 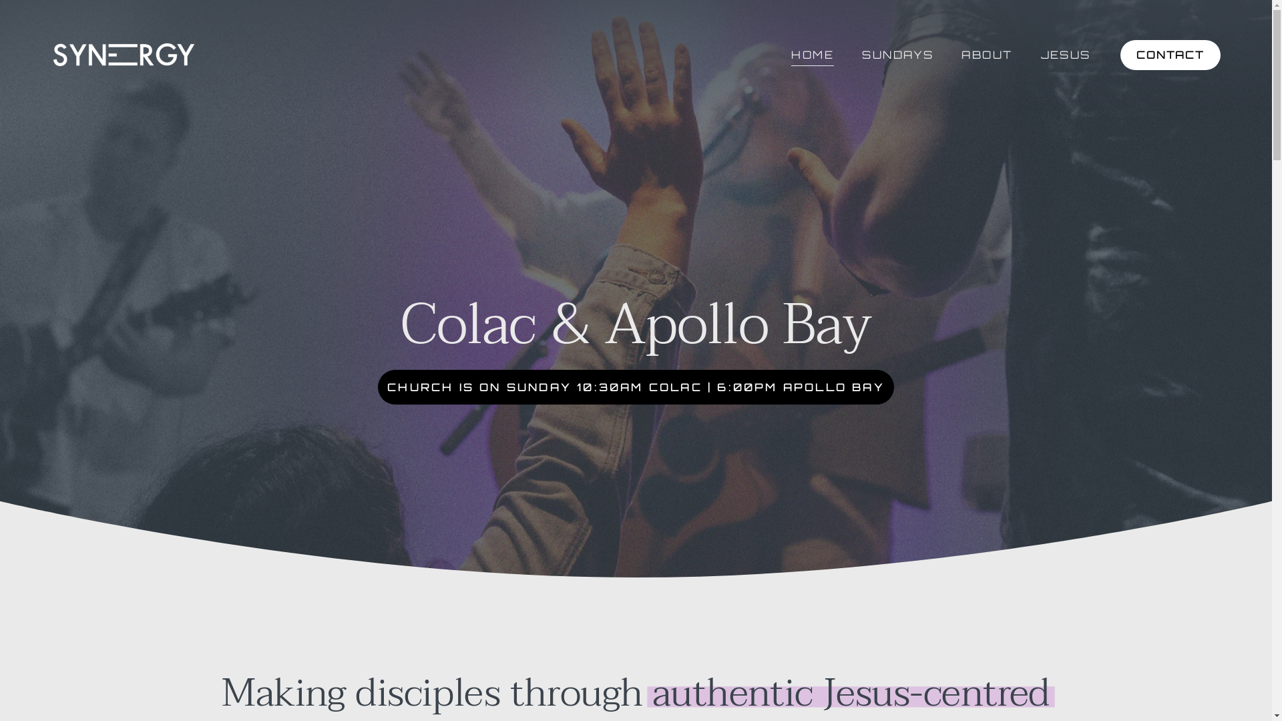 I want to click on ABOUT, so click(x=987, y=55).